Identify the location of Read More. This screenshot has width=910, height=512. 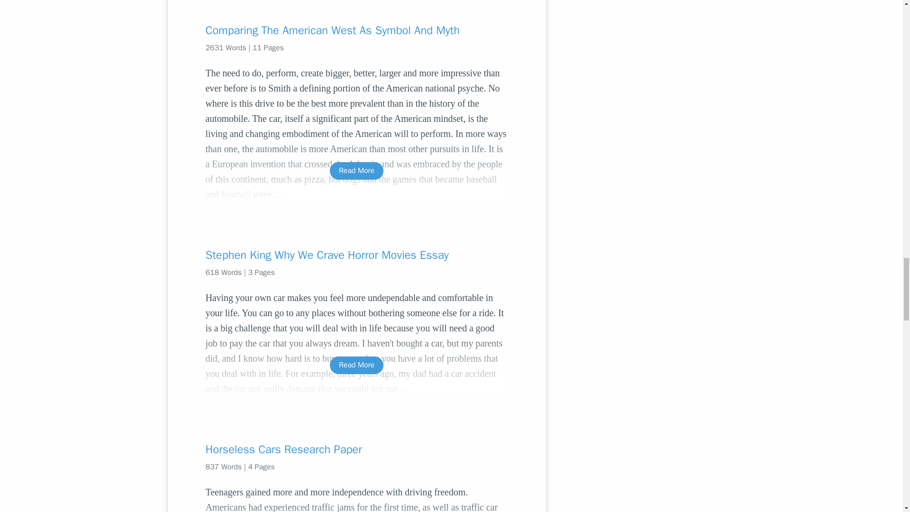
(356, 365).